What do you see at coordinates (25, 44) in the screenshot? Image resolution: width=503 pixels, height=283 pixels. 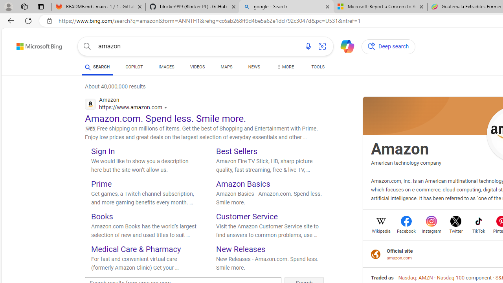 I see `Skip to content` at bounding box center [25, 44].